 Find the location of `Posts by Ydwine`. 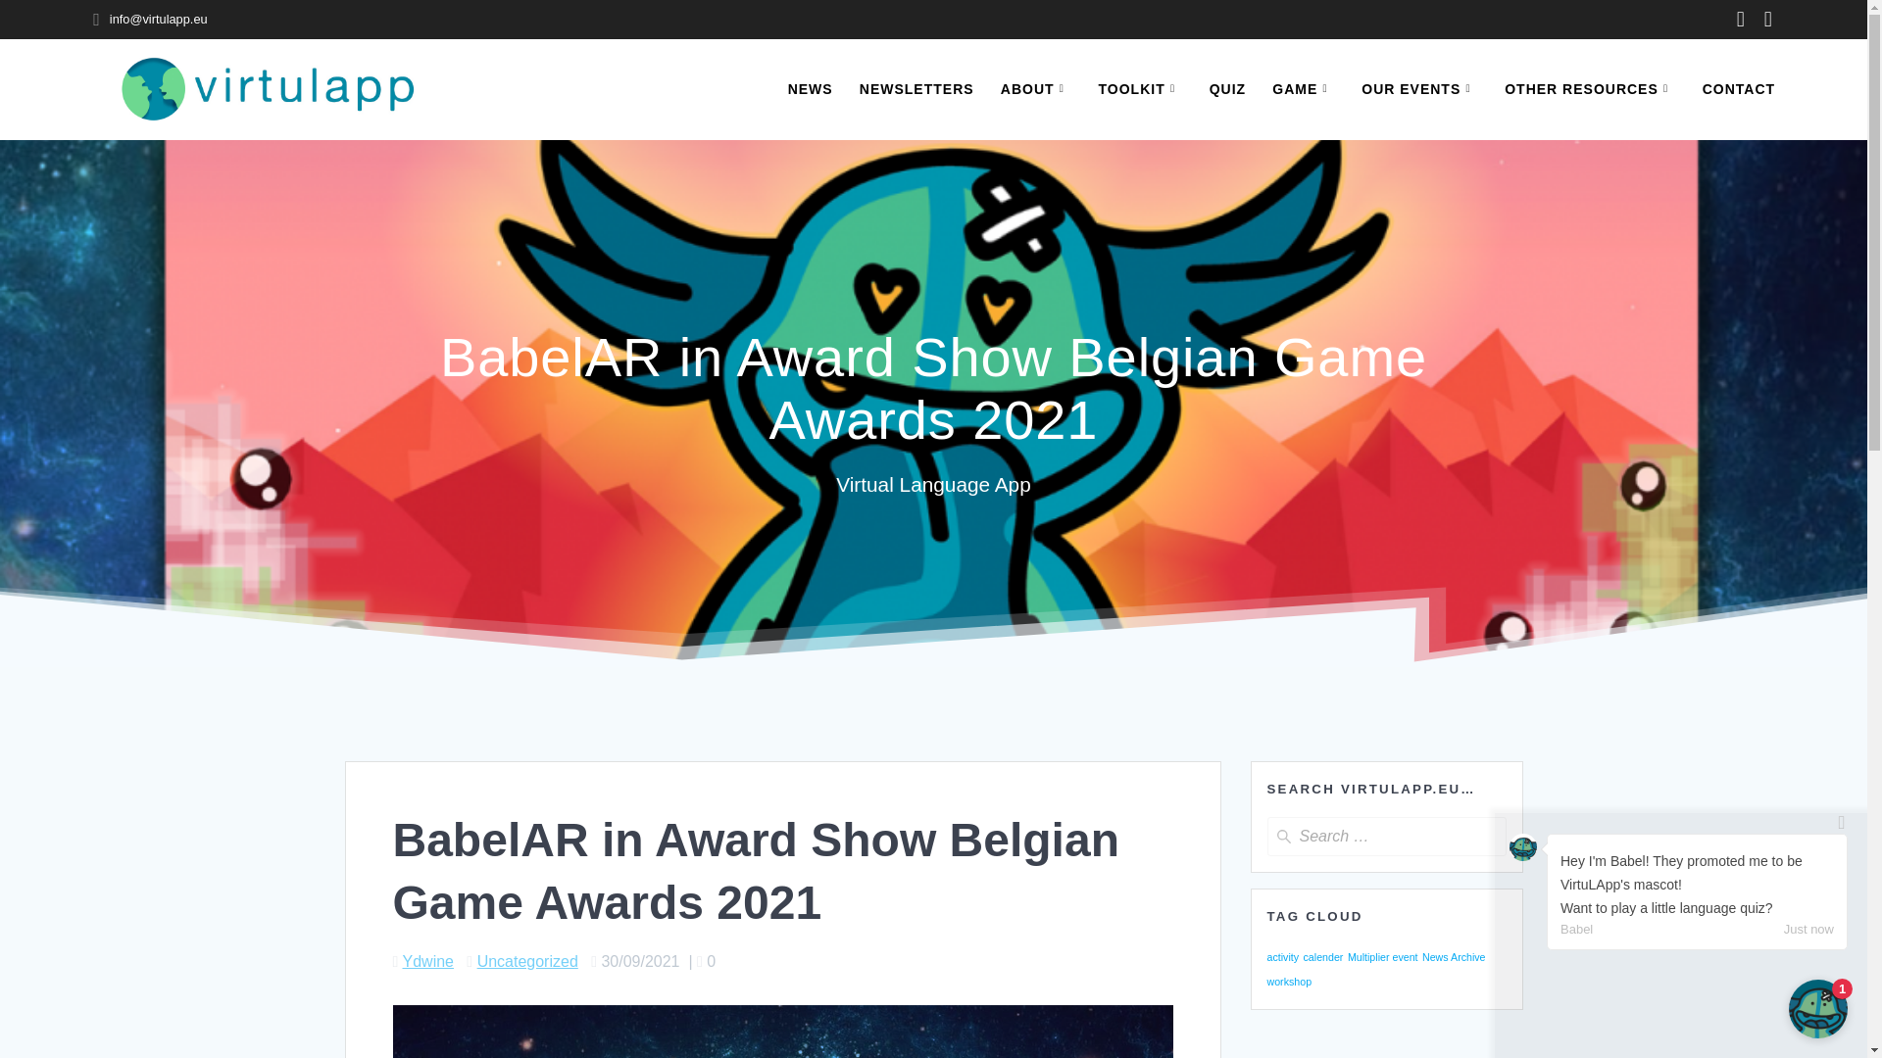

Posts by Ydwine is located at coordinates (427, 962).